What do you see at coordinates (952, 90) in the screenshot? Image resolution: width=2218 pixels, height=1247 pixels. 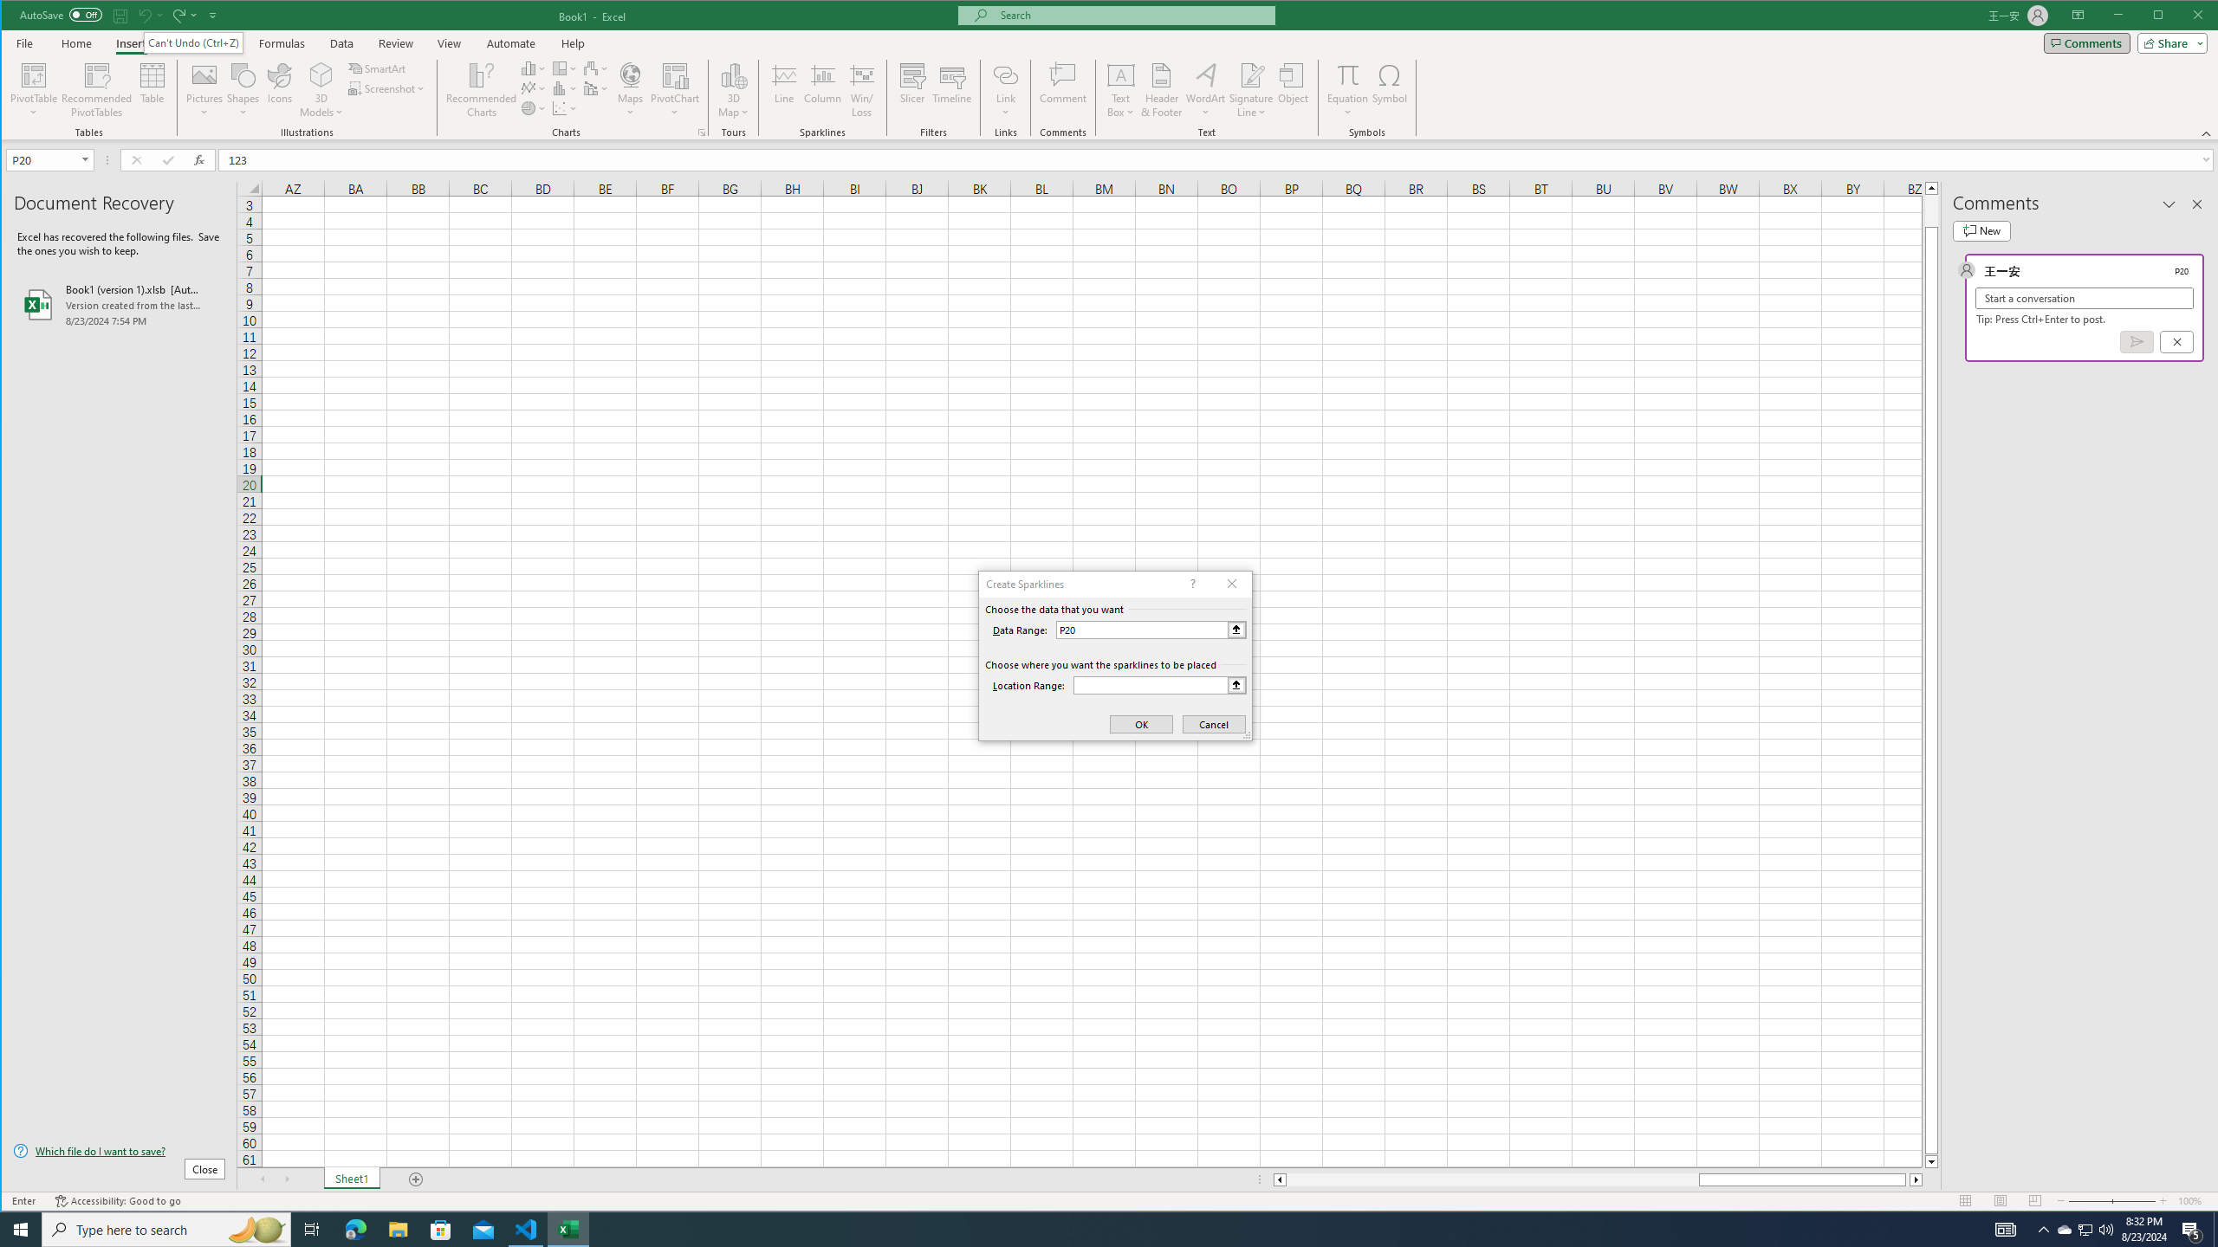 I see `Timeline` at bounding box center [952, 90].